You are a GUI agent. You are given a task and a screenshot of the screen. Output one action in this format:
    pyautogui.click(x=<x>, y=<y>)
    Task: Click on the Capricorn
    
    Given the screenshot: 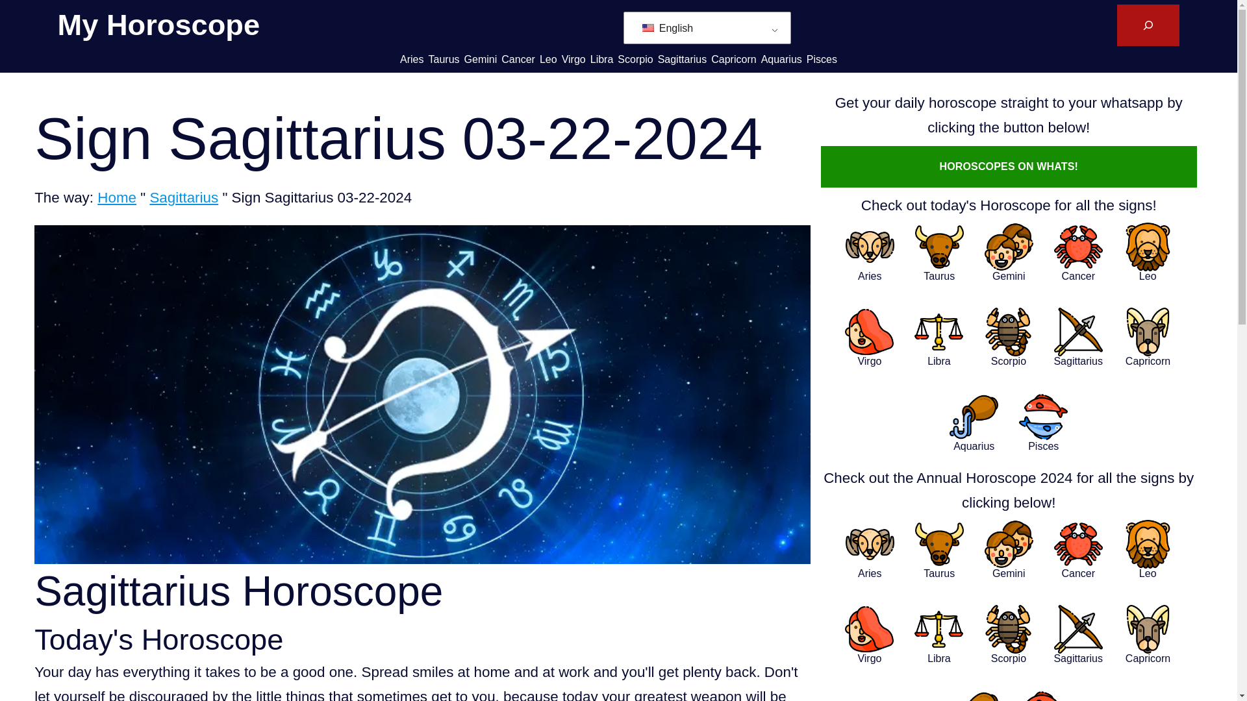 What is the action you would take?
    pyautogui.click(x=733, y=58)
    